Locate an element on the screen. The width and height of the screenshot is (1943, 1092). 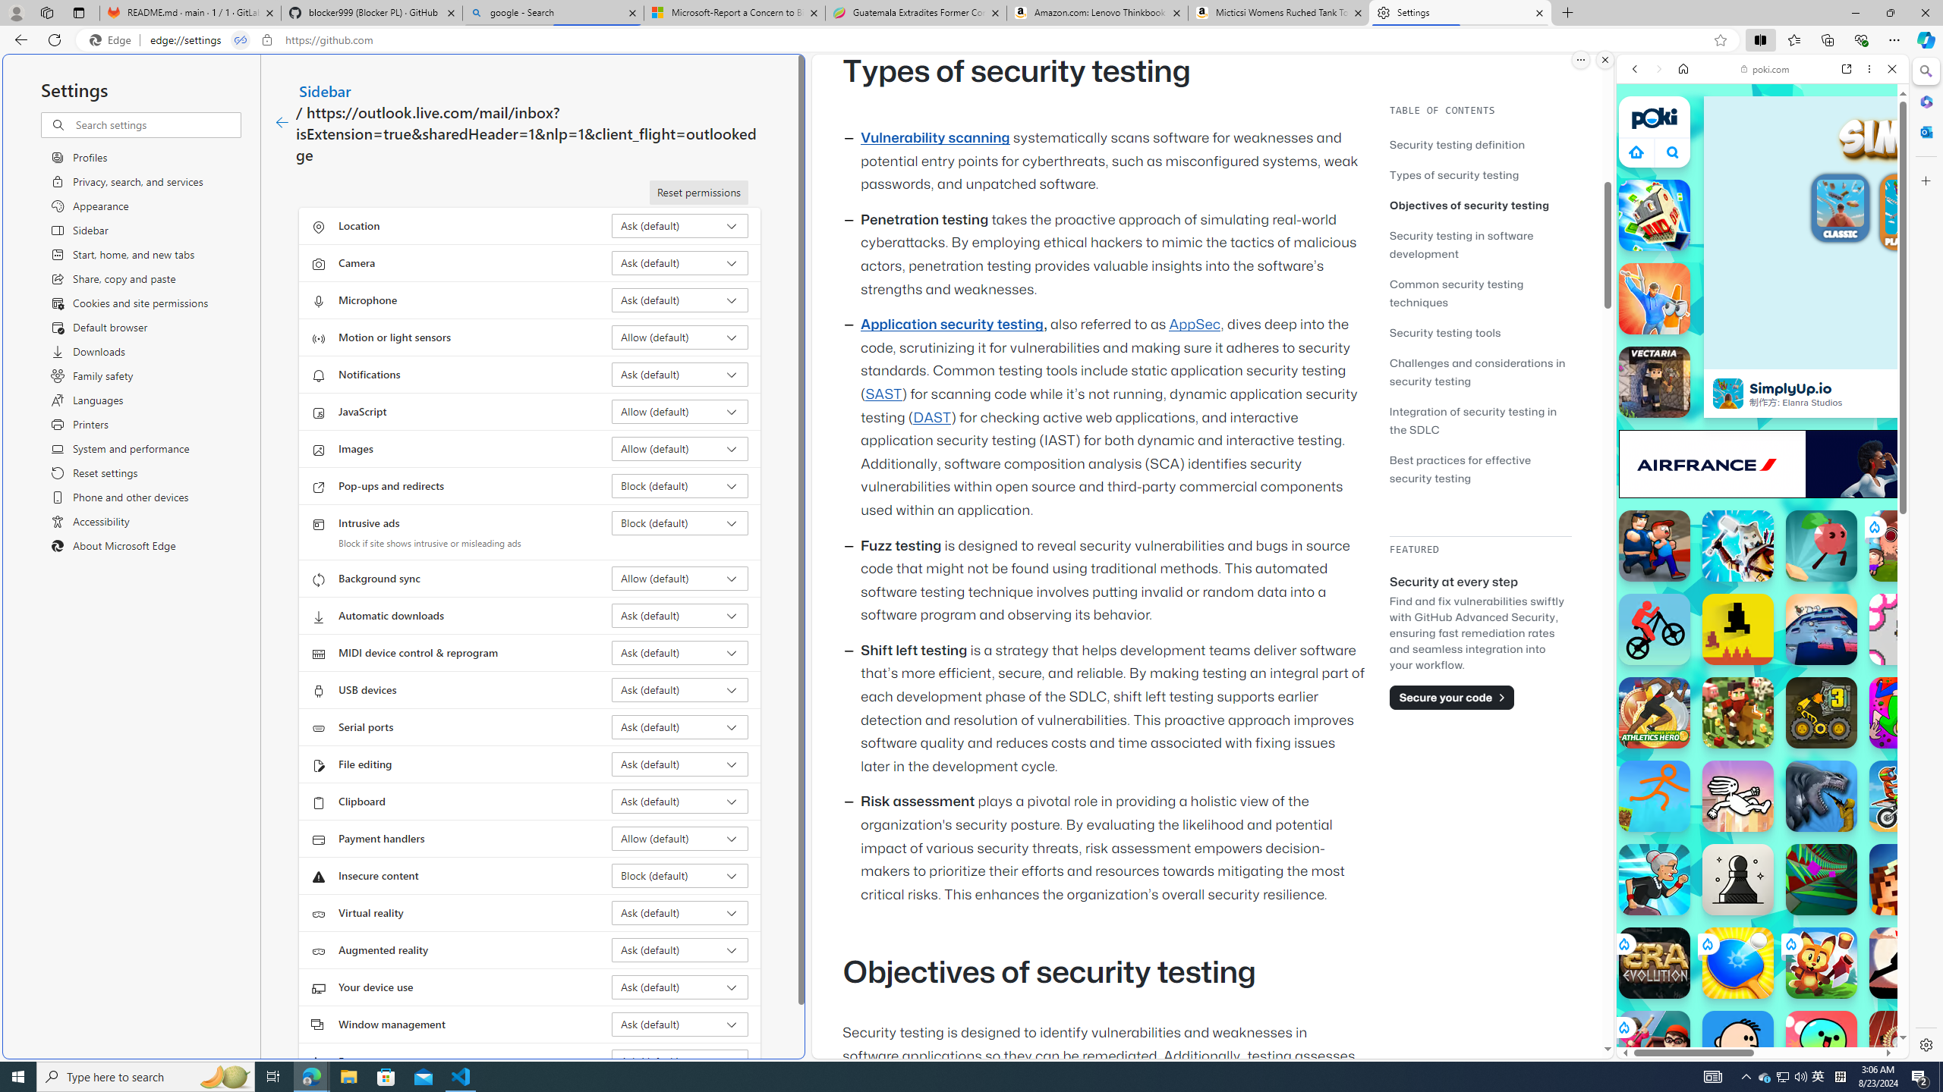
Two Player Games is located at coordinates (1762, 431).